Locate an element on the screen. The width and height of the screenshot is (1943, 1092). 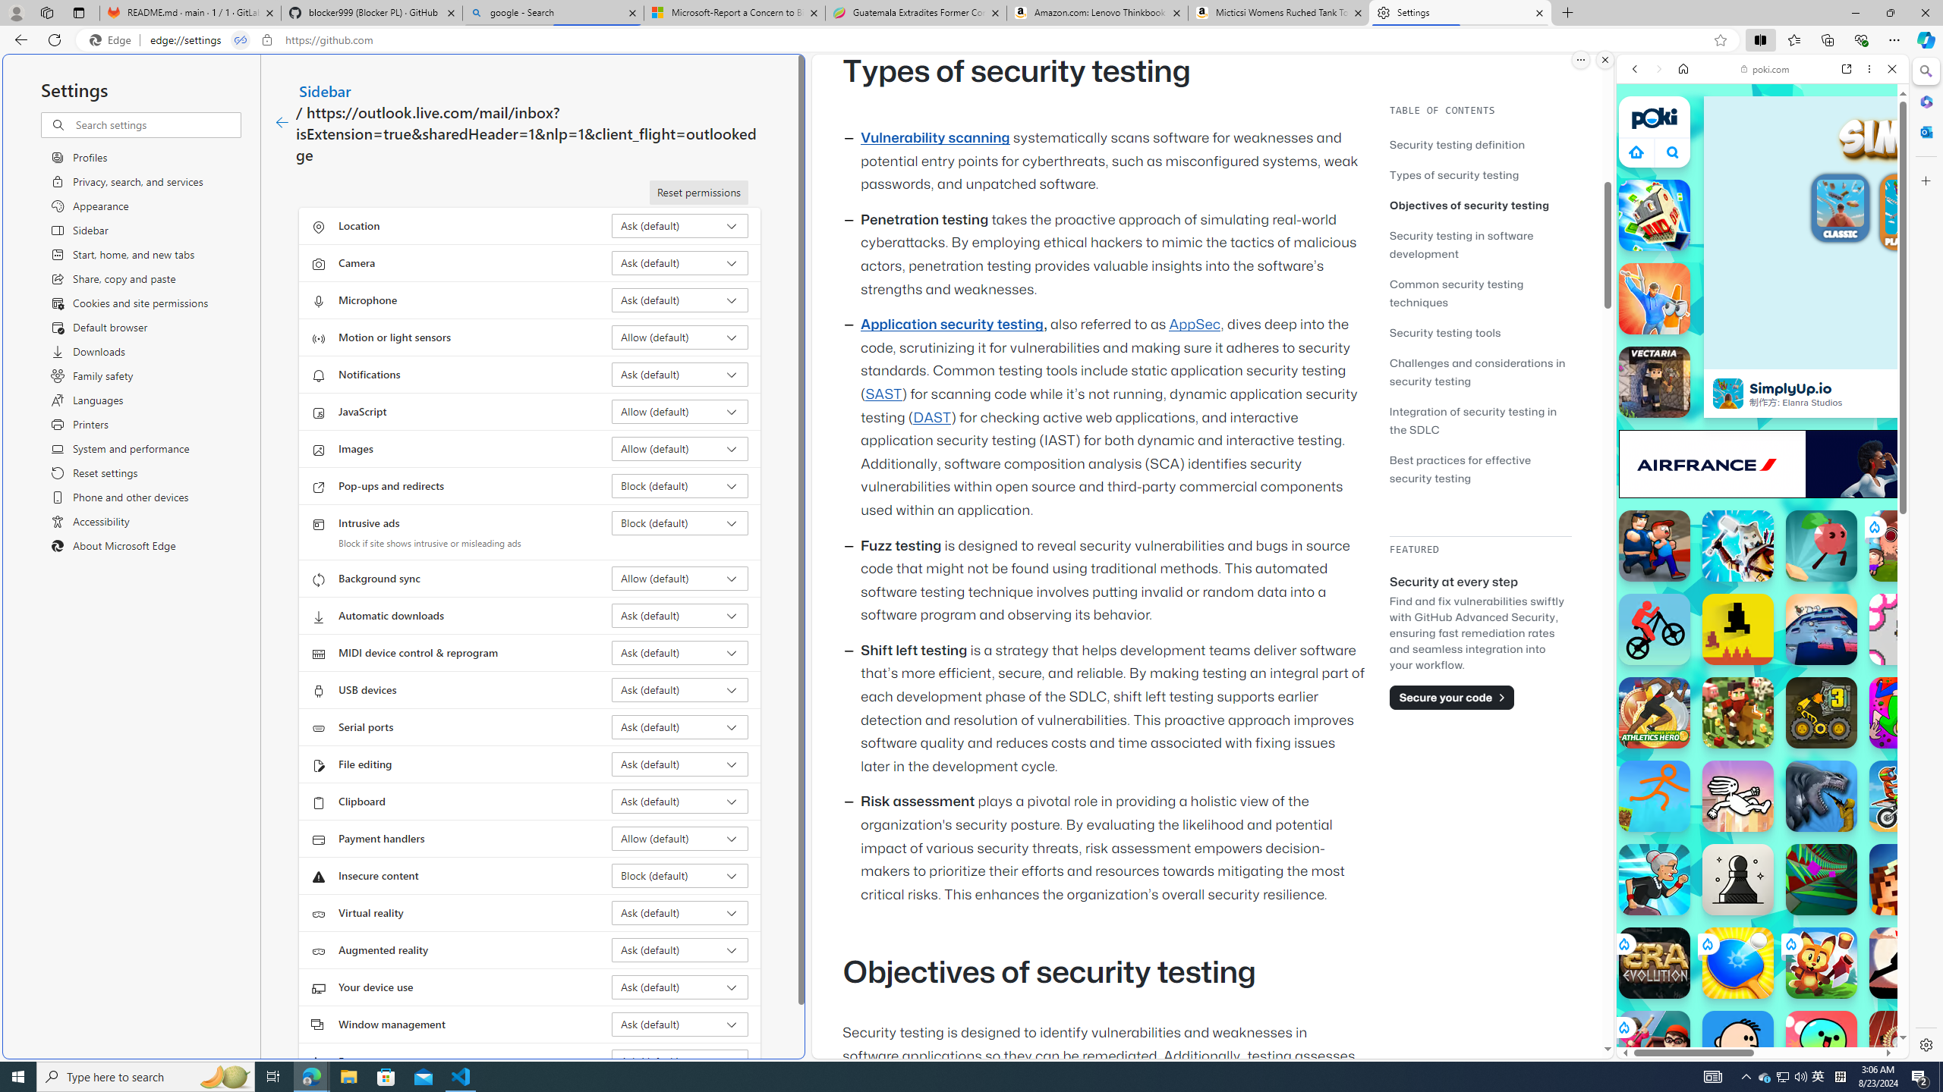
Two Player Games is located at coordinates (1762, 431).